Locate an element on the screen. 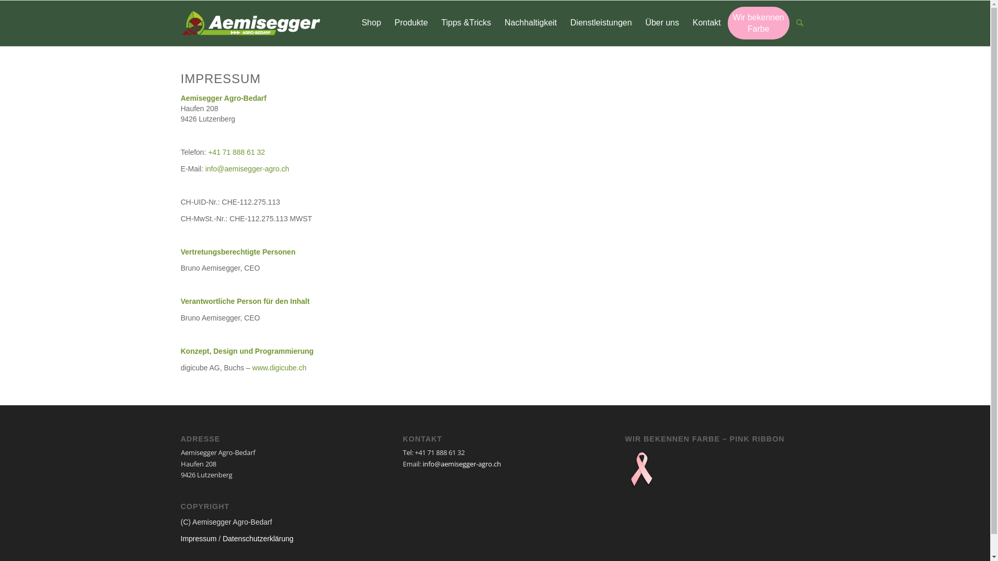 The height and width of the screenshot is (561, 998). 456 is located at coordinates (251, 22).